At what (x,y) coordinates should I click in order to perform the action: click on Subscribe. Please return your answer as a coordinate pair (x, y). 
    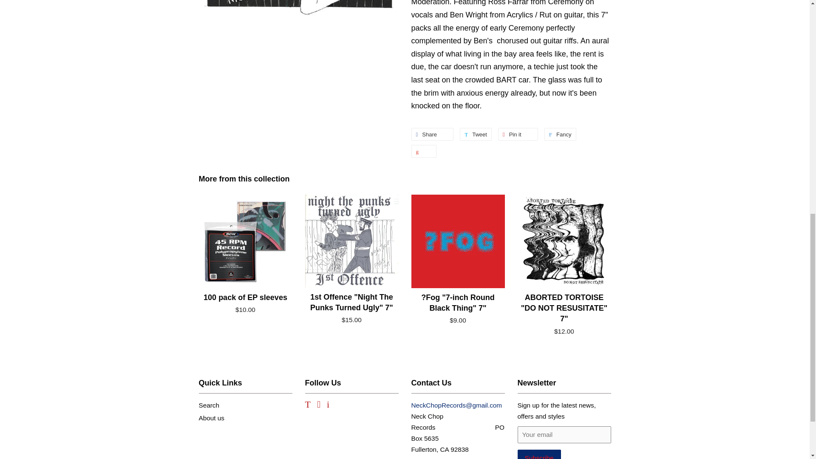
    Looking at the image, I should click on (560, 134).